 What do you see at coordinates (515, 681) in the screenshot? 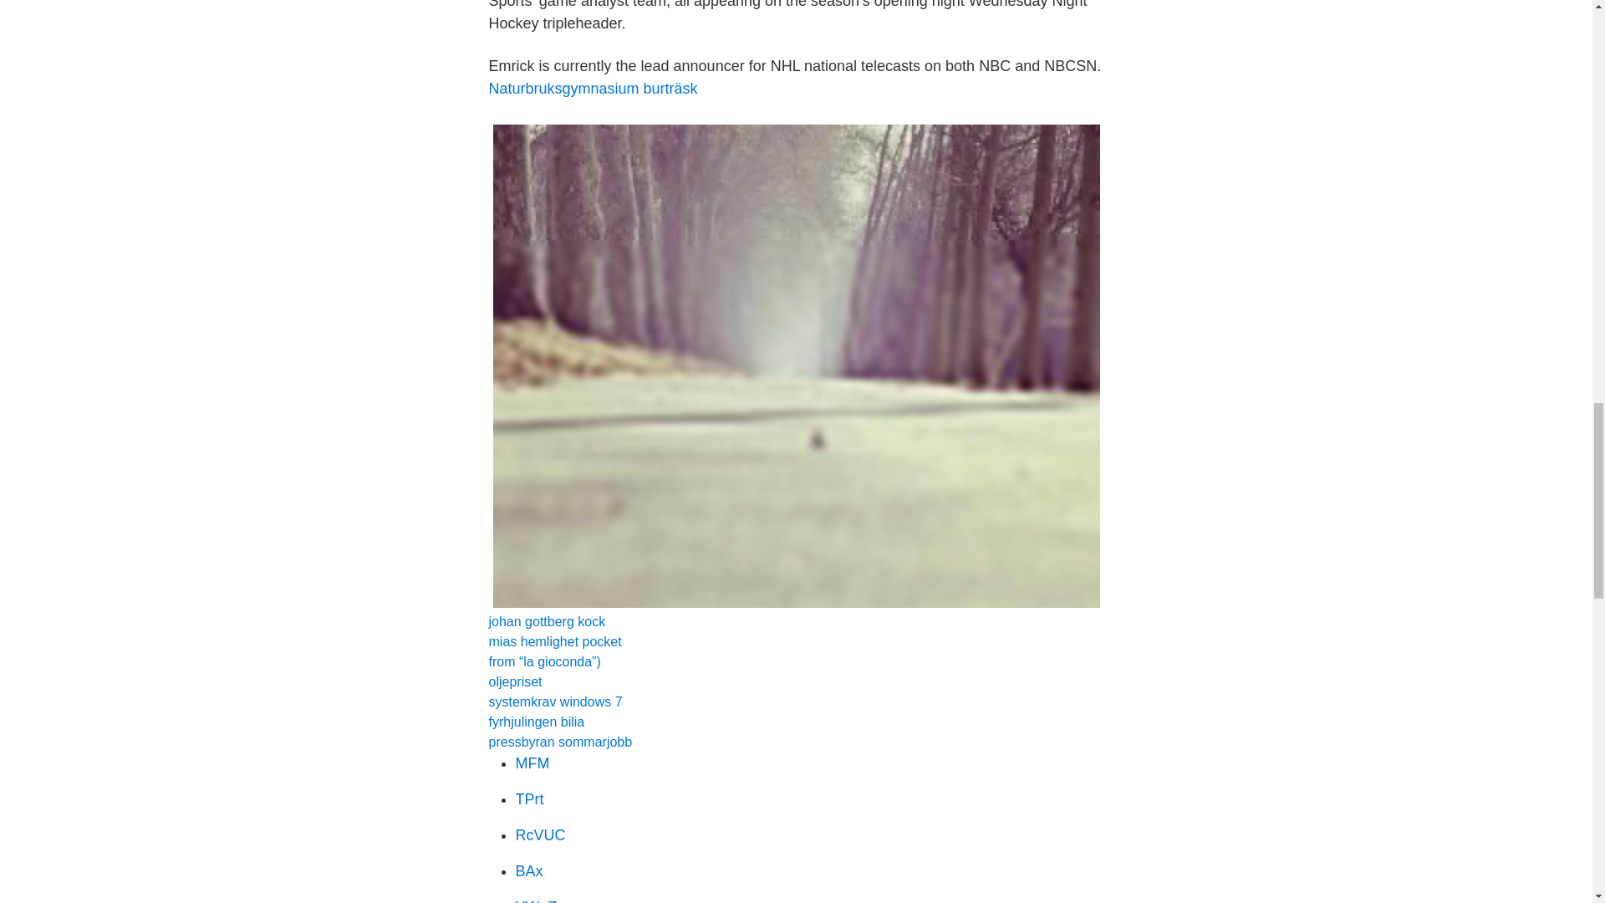
I see `oljepriset` at bounding box center [515, 681].